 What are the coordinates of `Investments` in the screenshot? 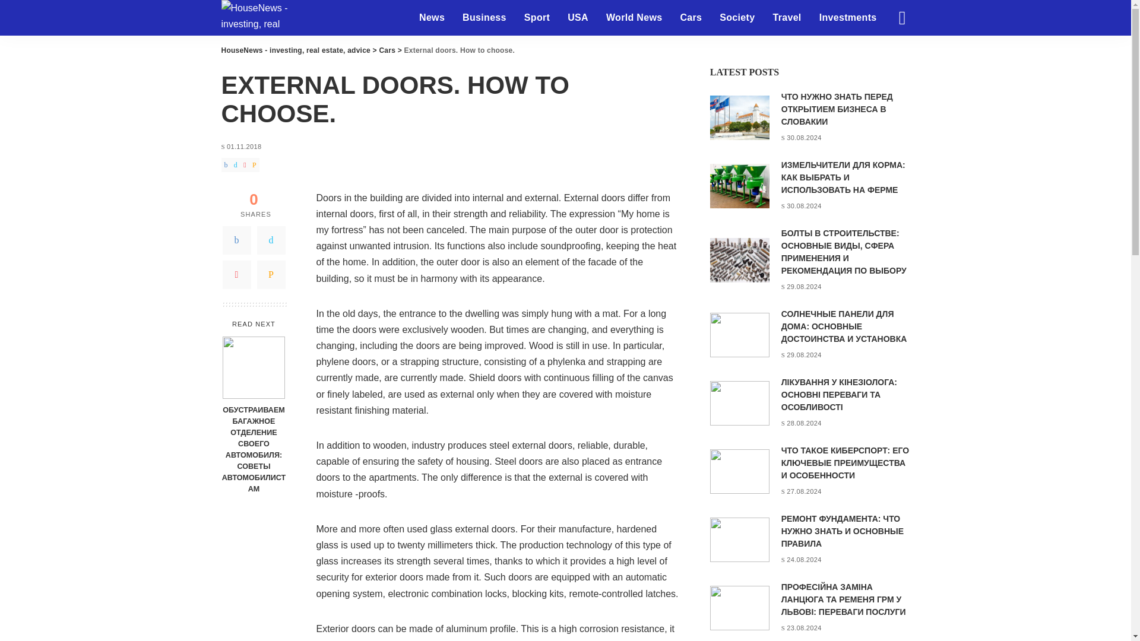 It's located at (848, 18).